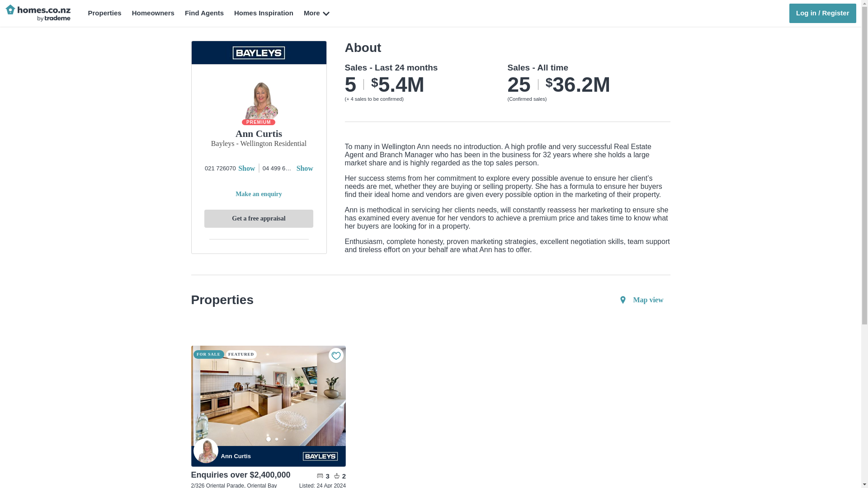 The width and height of the screenshot is (868, 488). Describe the element at coordinates (258, 194) in the screenshot. I see `Make an enquiry` at that location.